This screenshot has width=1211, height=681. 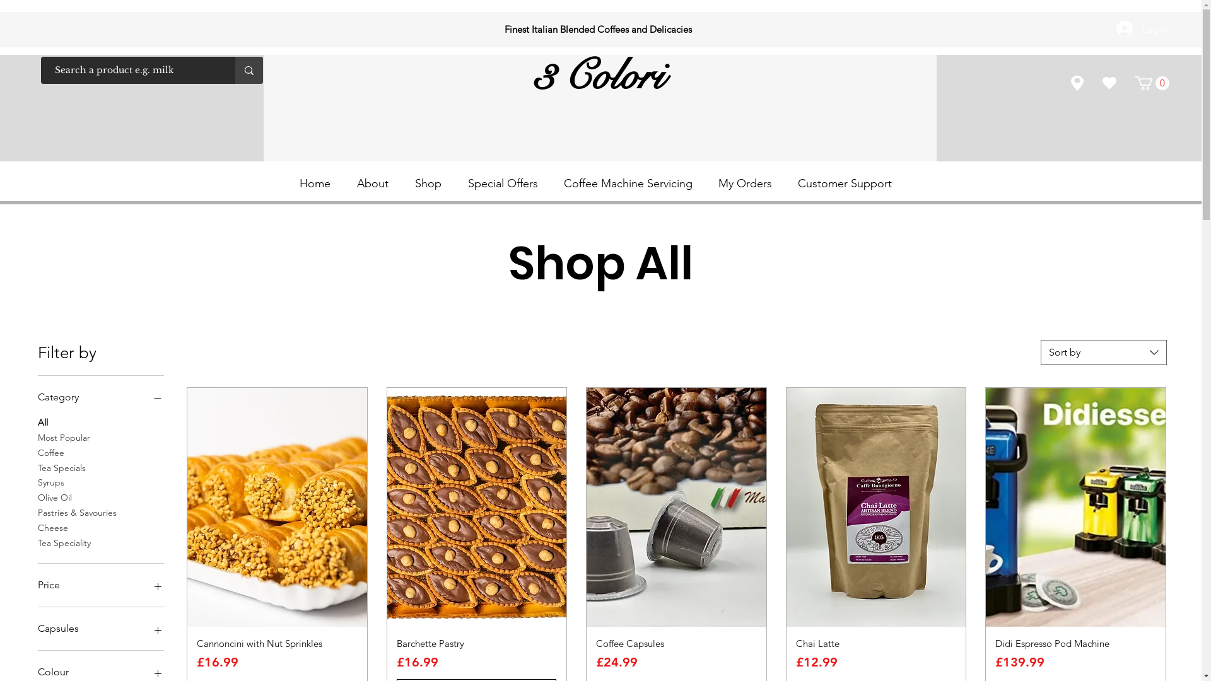 What do you see at coordinates (749, 183) in the screenshot?
I see `My Orders` at bounding box center [749, 183].